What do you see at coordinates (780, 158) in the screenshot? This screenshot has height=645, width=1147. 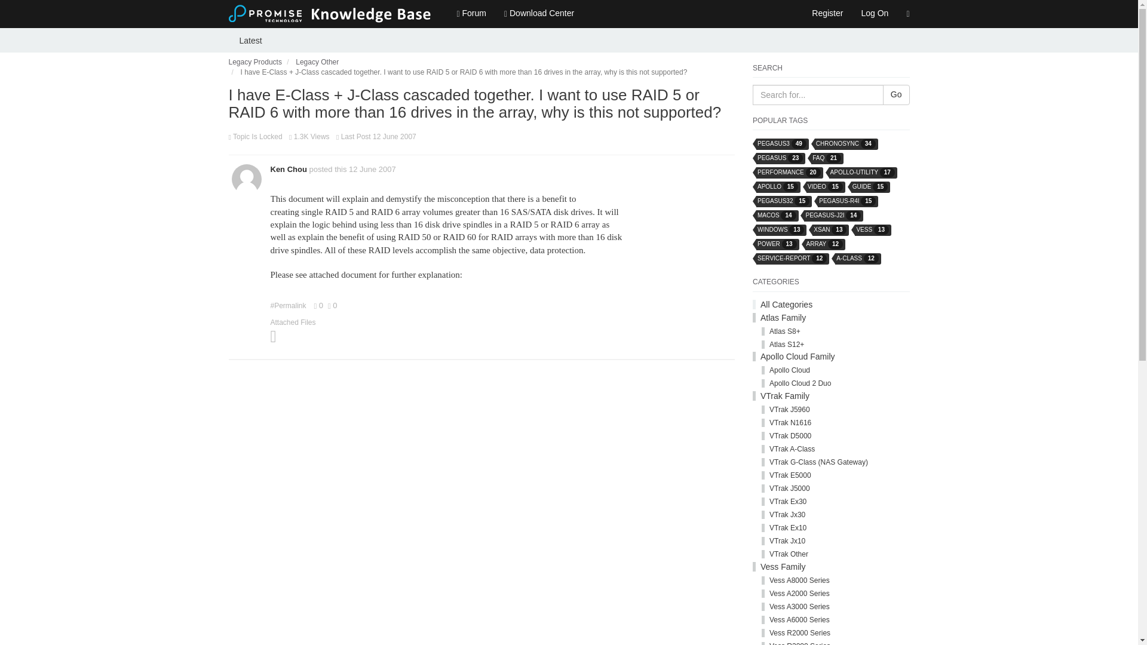 I see `PEGASUS 23` at bounding box center [780, 158].